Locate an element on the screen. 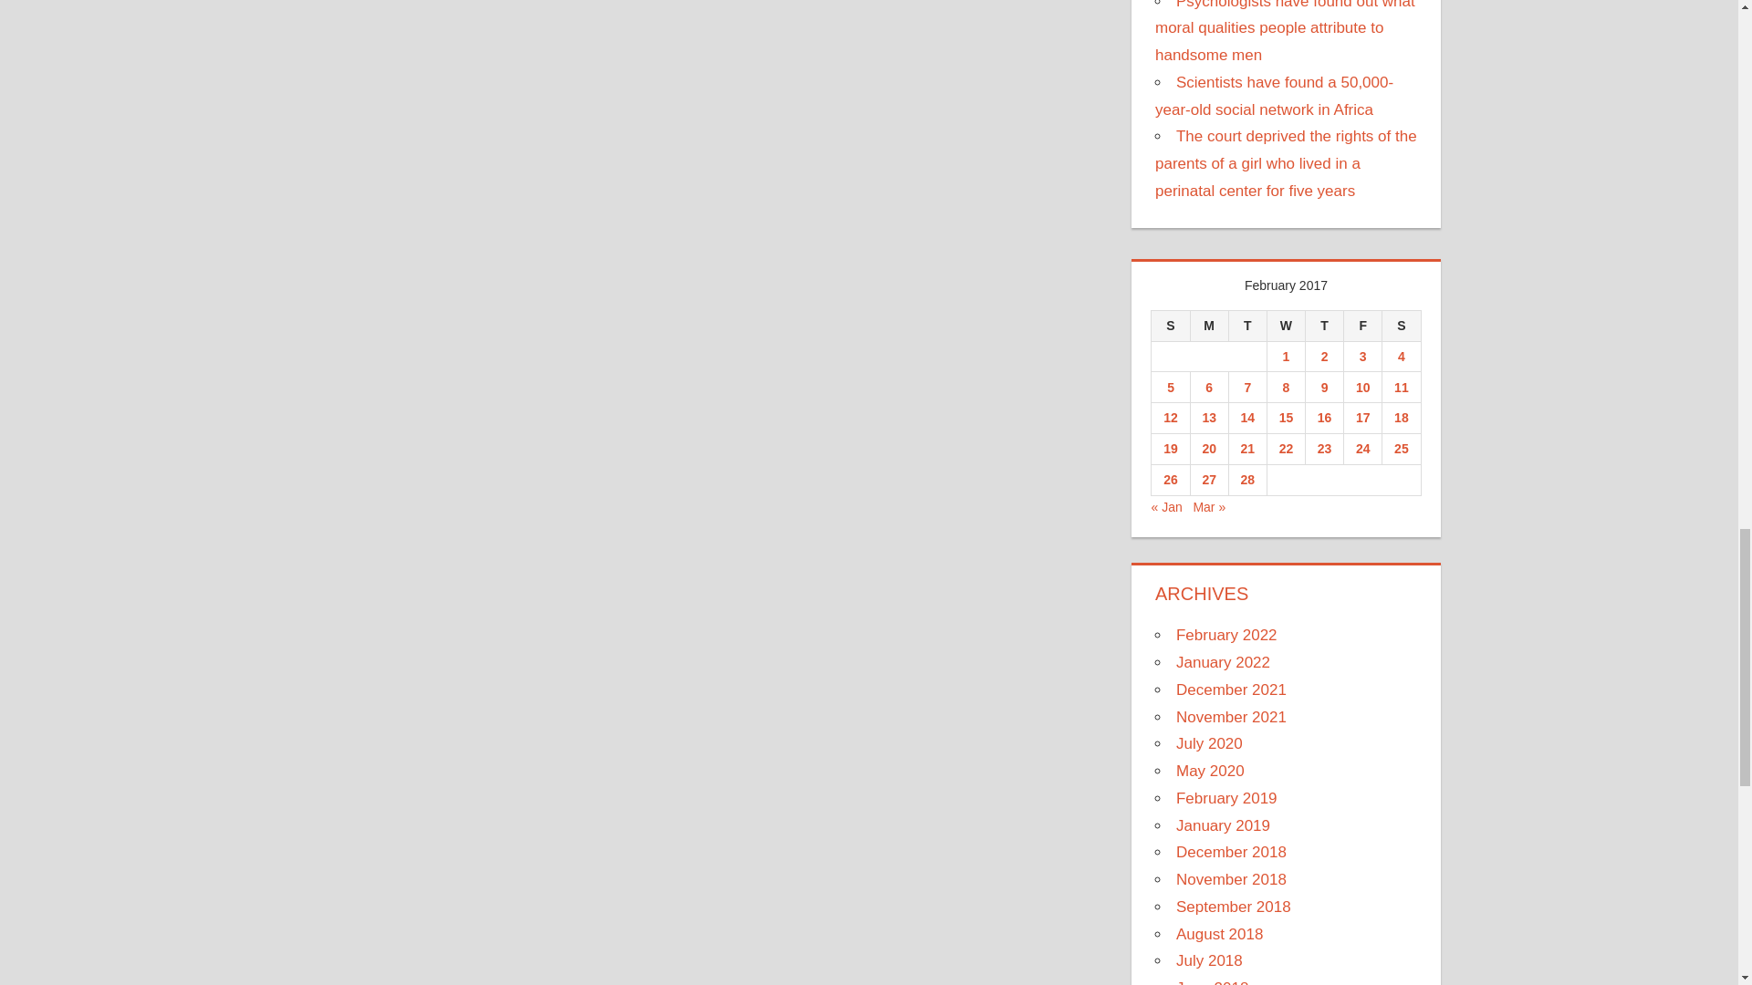 Image resolution: width=1752 pixels, height=985 pixels. Sunday is located at coordinates (1170, 325).